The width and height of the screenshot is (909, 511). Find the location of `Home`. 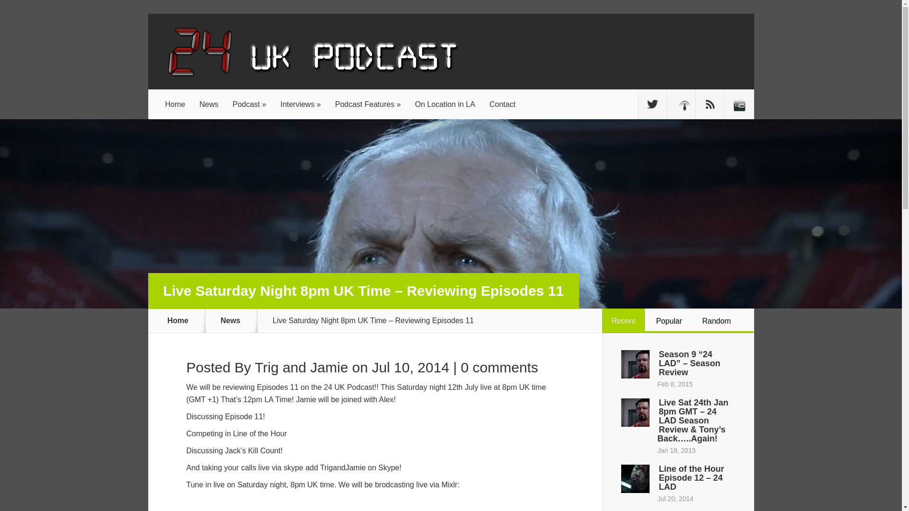

Home is located at coordinates (175, 104).